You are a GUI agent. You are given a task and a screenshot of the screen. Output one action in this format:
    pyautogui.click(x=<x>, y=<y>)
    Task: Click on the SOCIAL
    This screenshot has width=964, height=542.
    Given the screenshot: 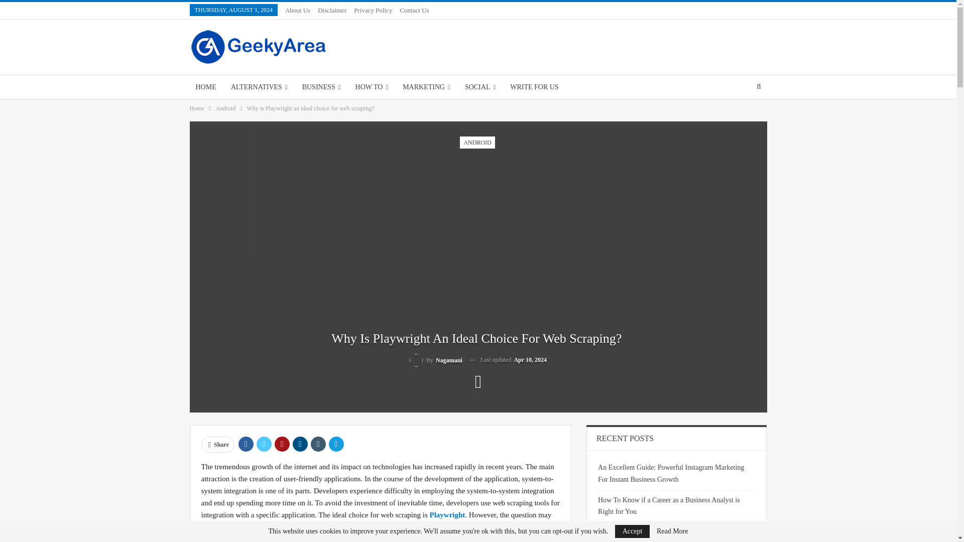 What is the action you would take?
    pyautogui.click(x=480, y=87)
    